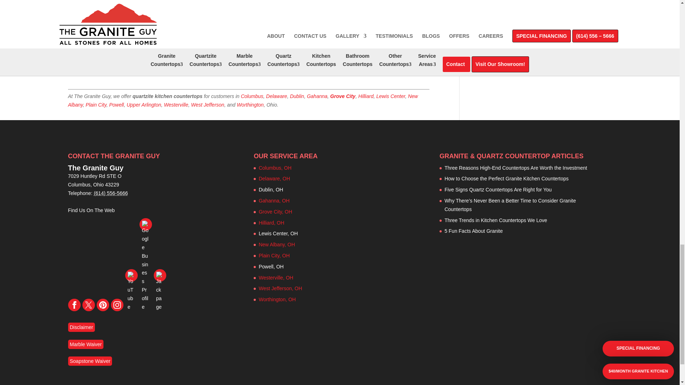 The height and width of the screenshot is (385, 685). I want to click on Twitter, so click(88, 305).